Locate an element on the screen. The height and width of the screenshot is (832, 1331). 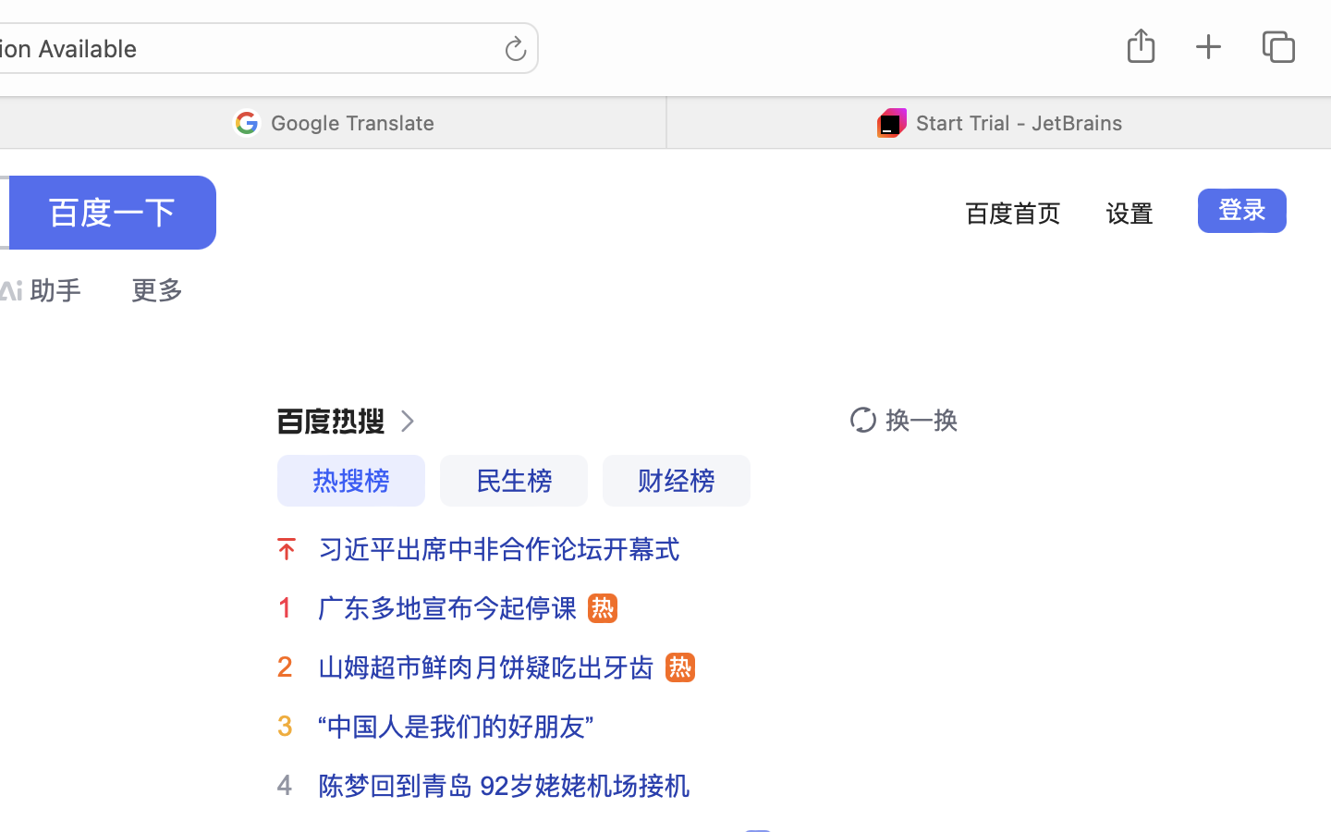
3 is located at coordinates (285, 726).